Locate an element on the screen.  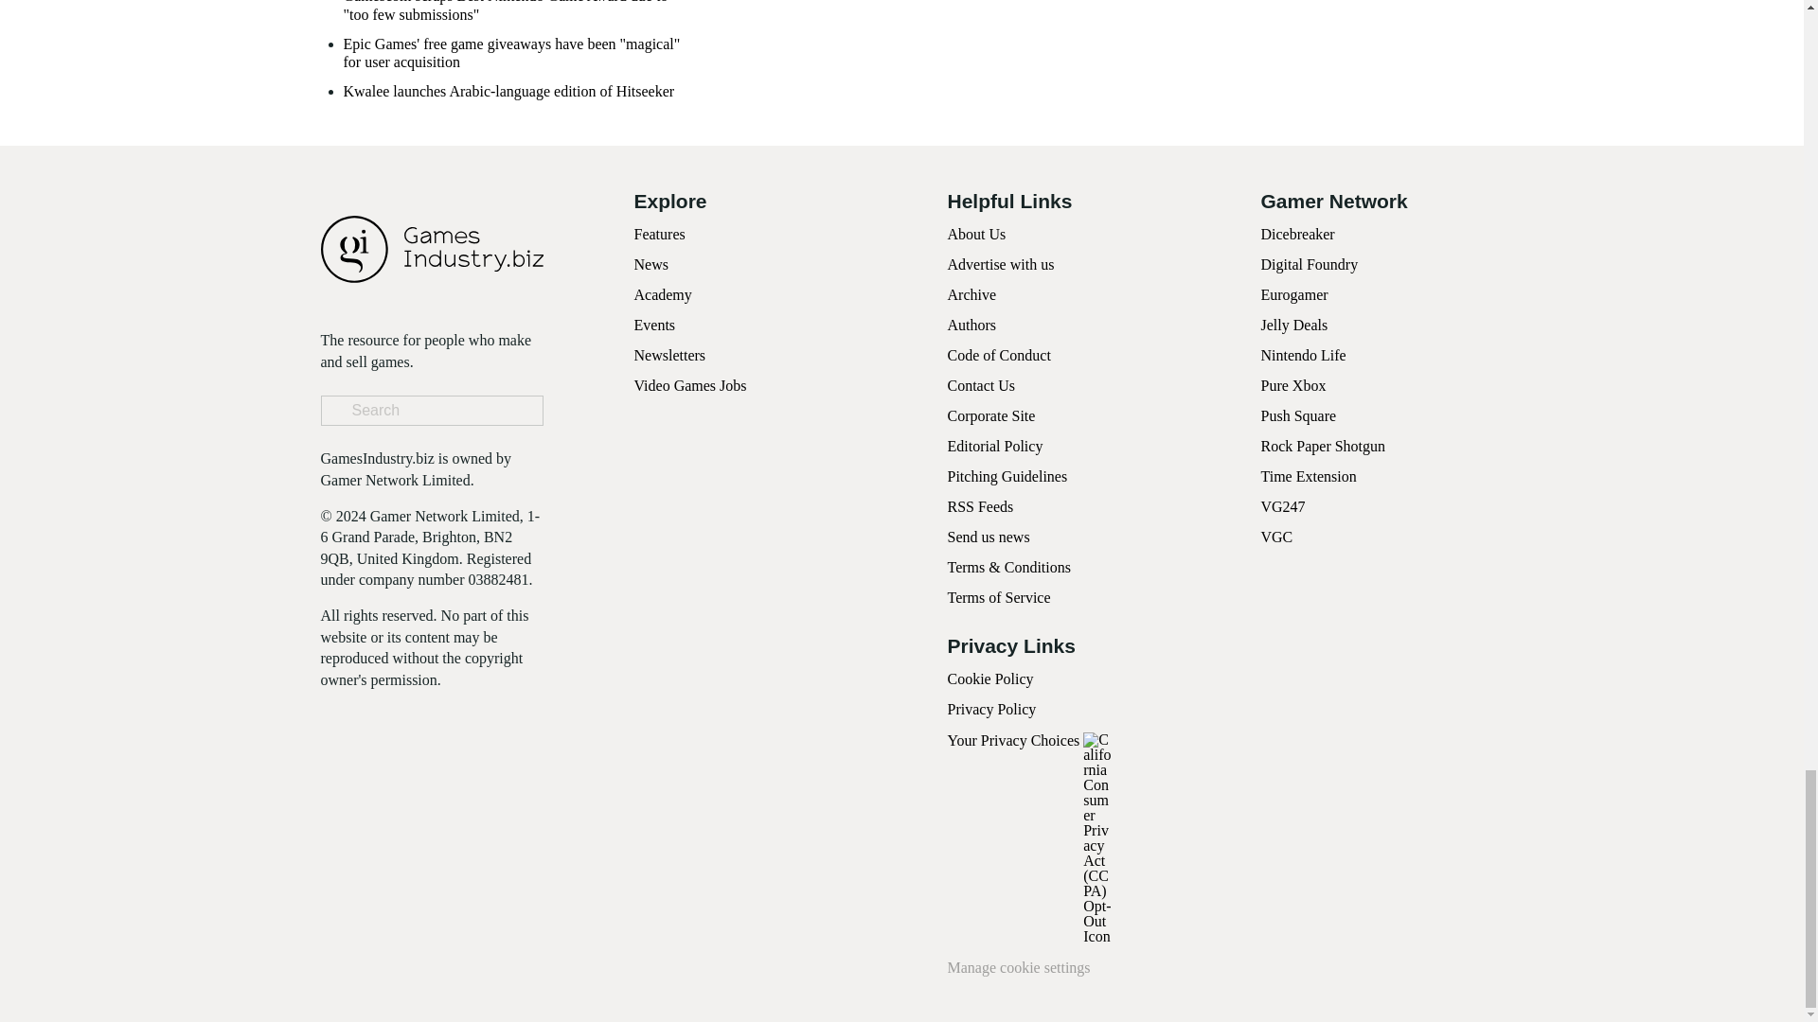
Events is located at coordinates (655, 325).